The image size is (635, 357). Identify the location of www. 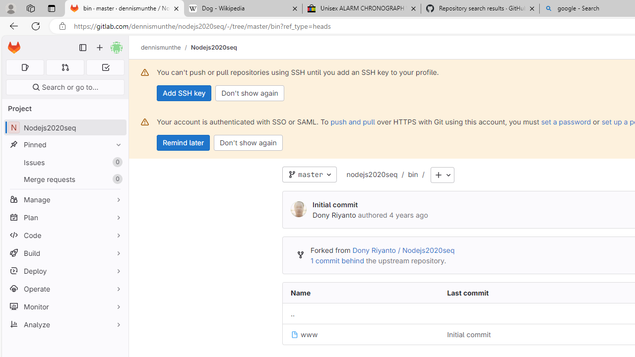
(305, 334).